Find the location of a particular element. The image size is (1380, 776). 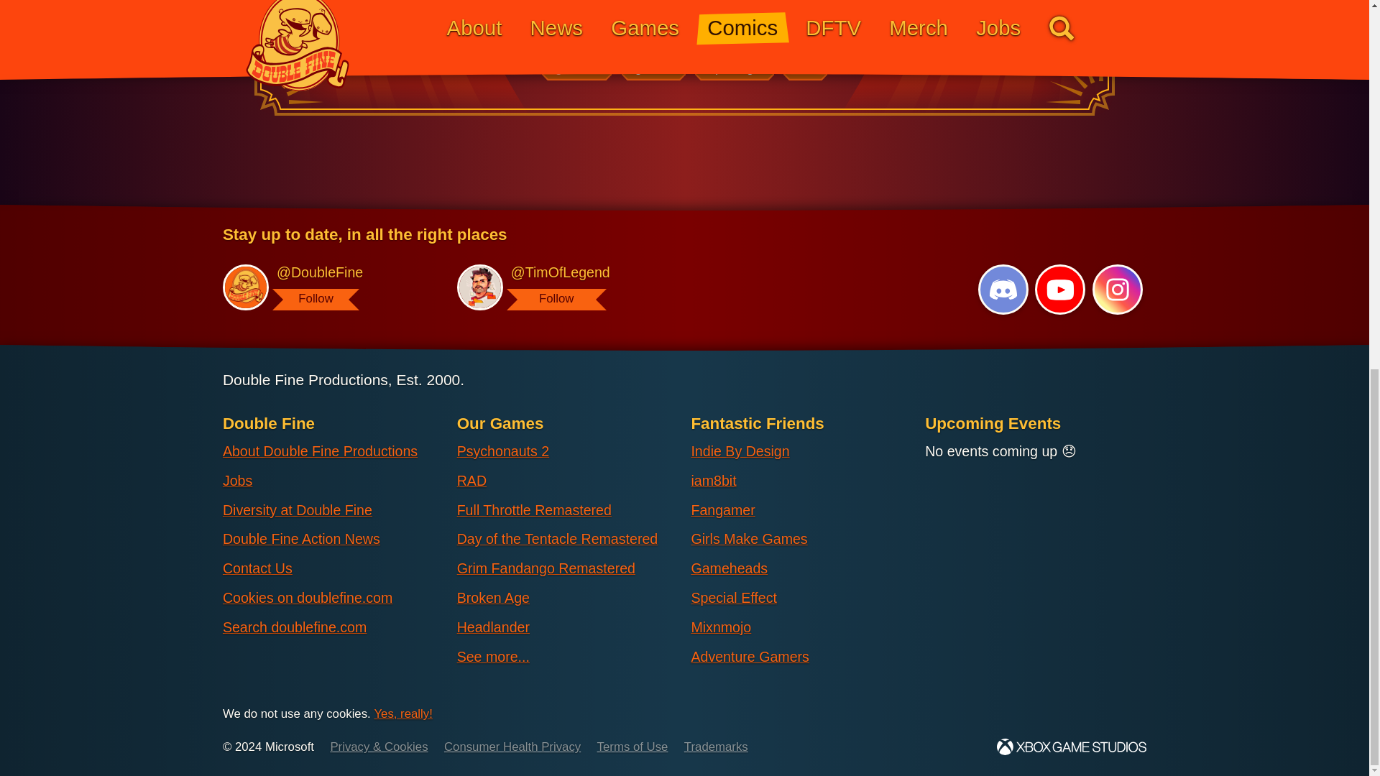

Day of the Tentacle Remastered is located at coordinates (557, 539).